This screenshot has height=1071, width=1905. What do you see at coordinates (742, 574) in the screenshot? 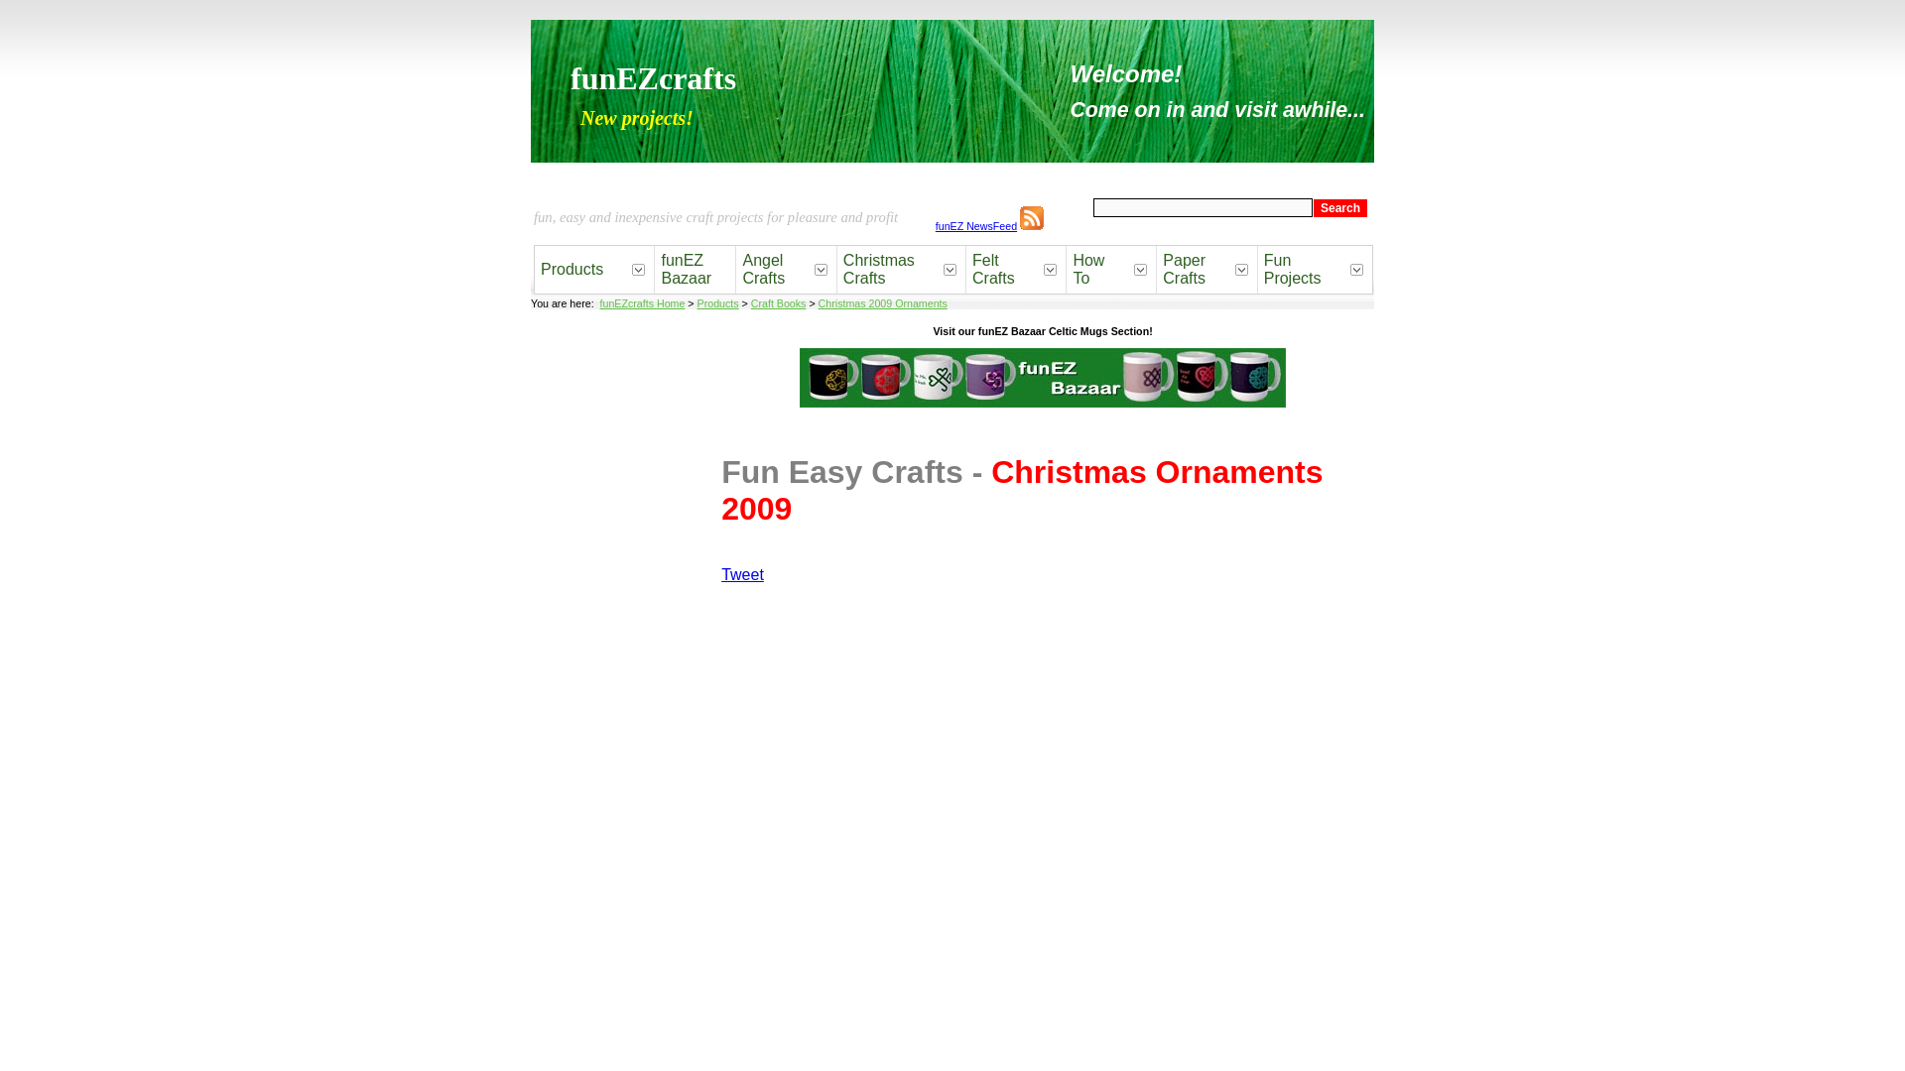
I see `Tweet` at bounding box center [742, 574].